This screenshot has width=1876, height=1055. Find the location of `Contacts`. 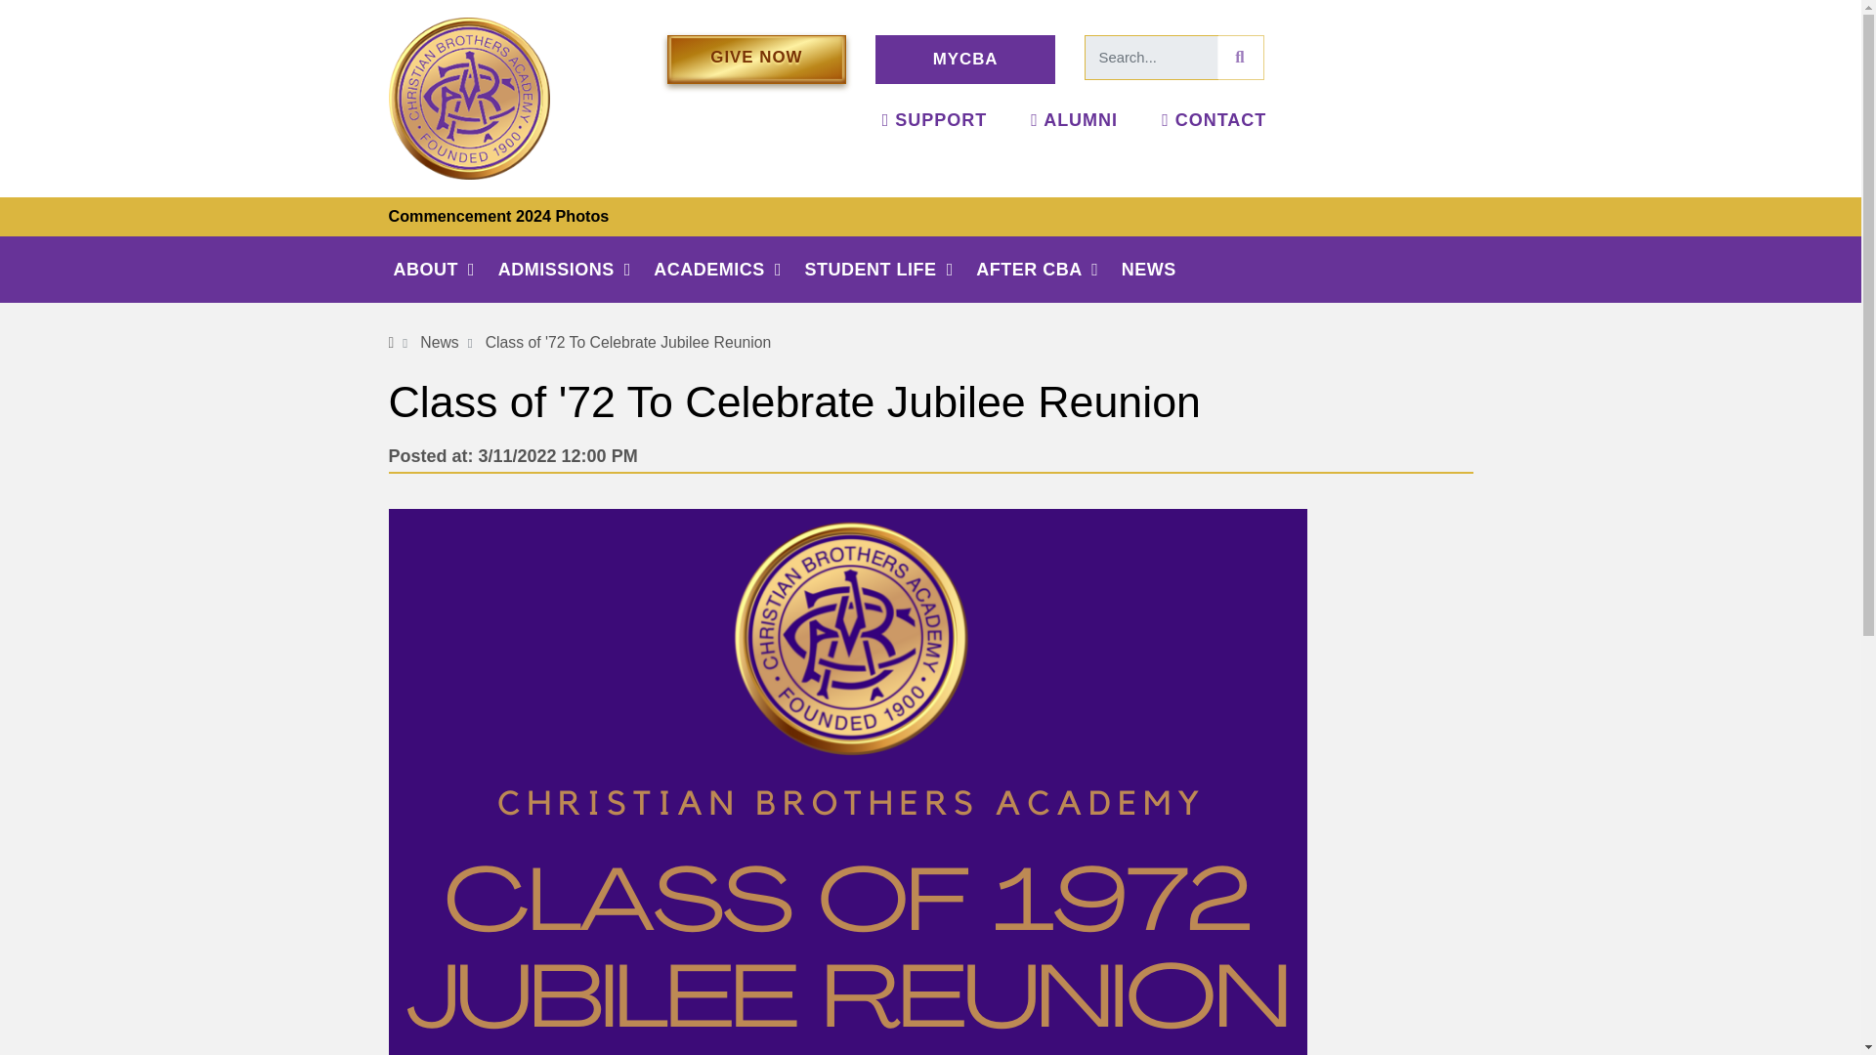

Contacts is located at coordinates (1214, 119).